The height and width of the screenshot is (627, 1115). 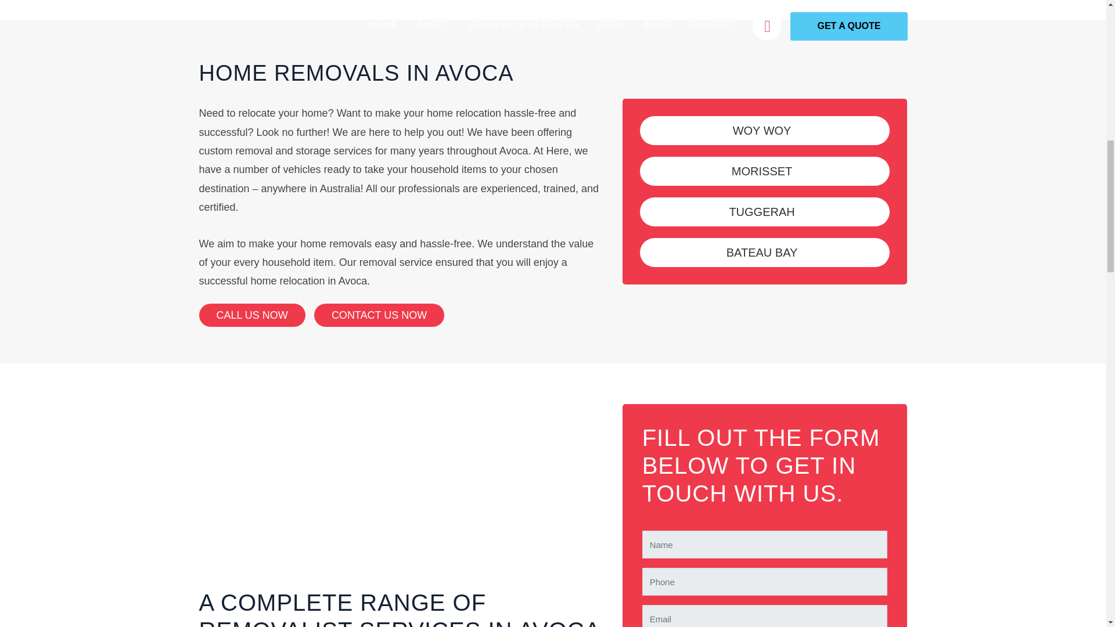 I want to click on WOY WOY, so click(x=762, y=130).